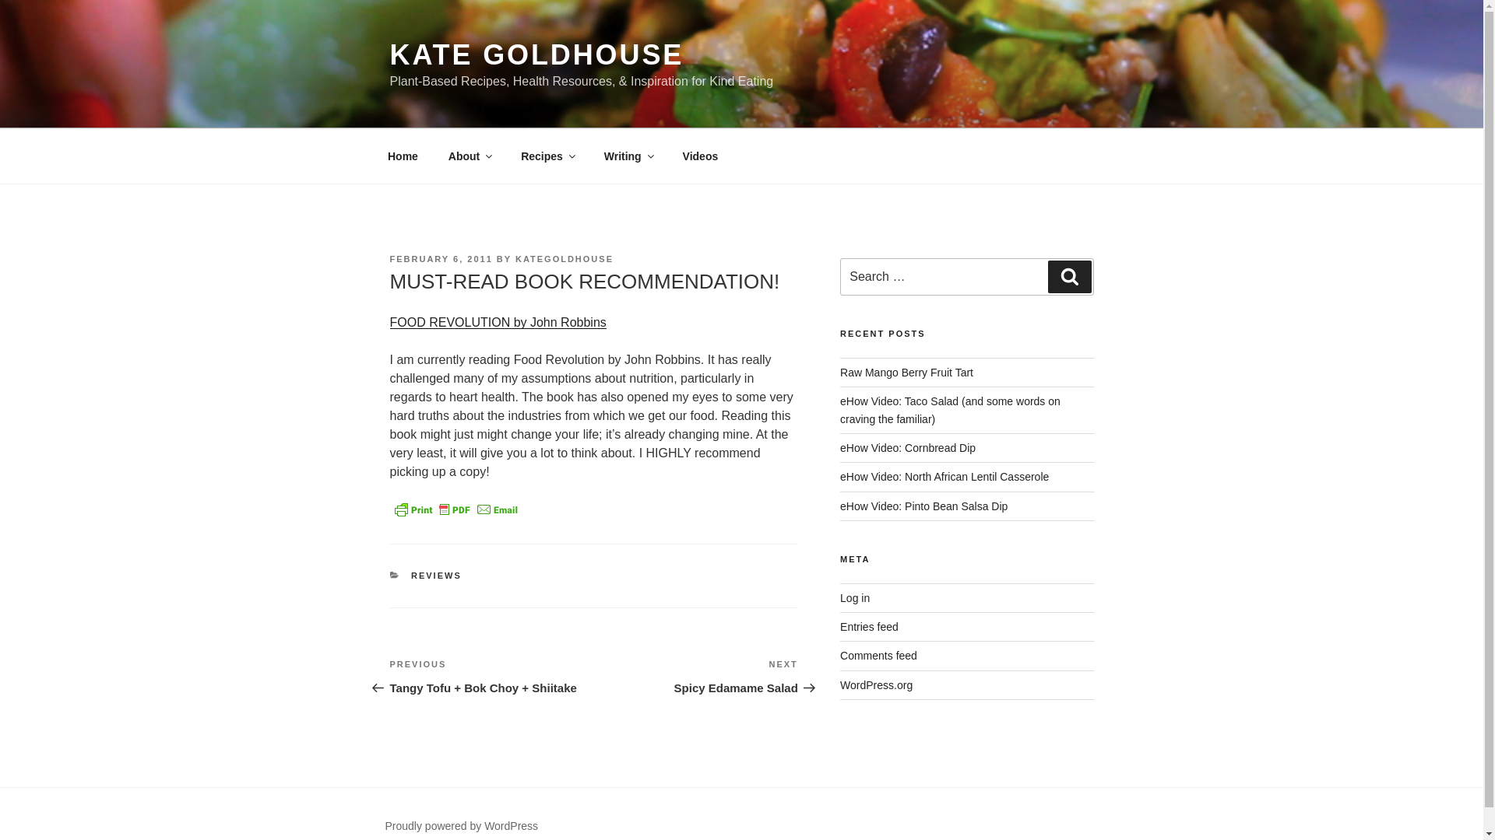 This screenshot has width=1495, height=840. What do you see at coordinates (547, 156) in the screenshot?
I see `Recipes` at bounding box center [547, 156].